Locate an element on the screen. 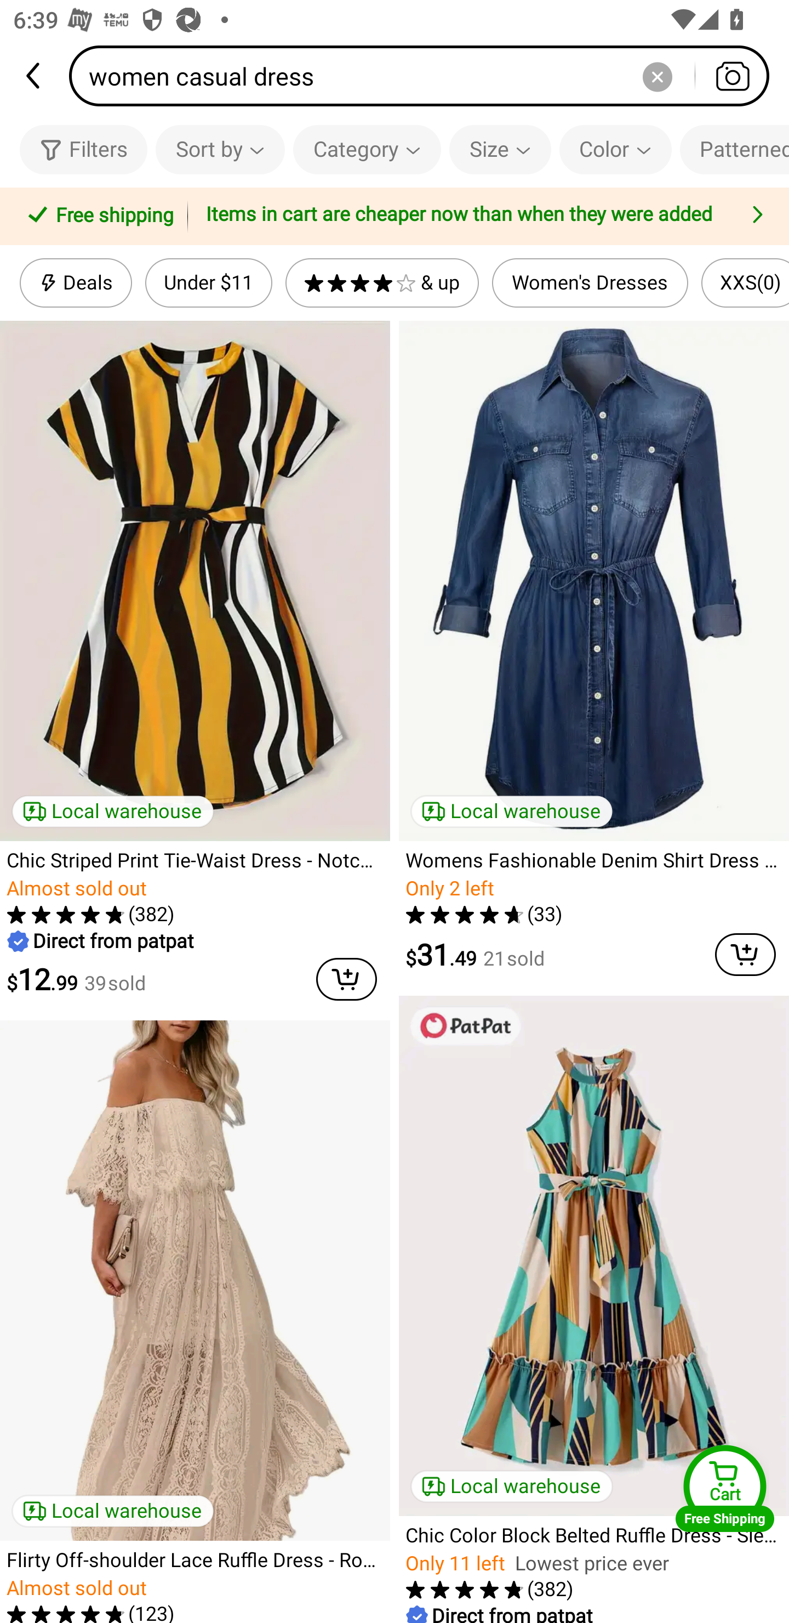 The height and width of the screenshot is (1623, 789). cart delete is located at coordinates (745, 954).